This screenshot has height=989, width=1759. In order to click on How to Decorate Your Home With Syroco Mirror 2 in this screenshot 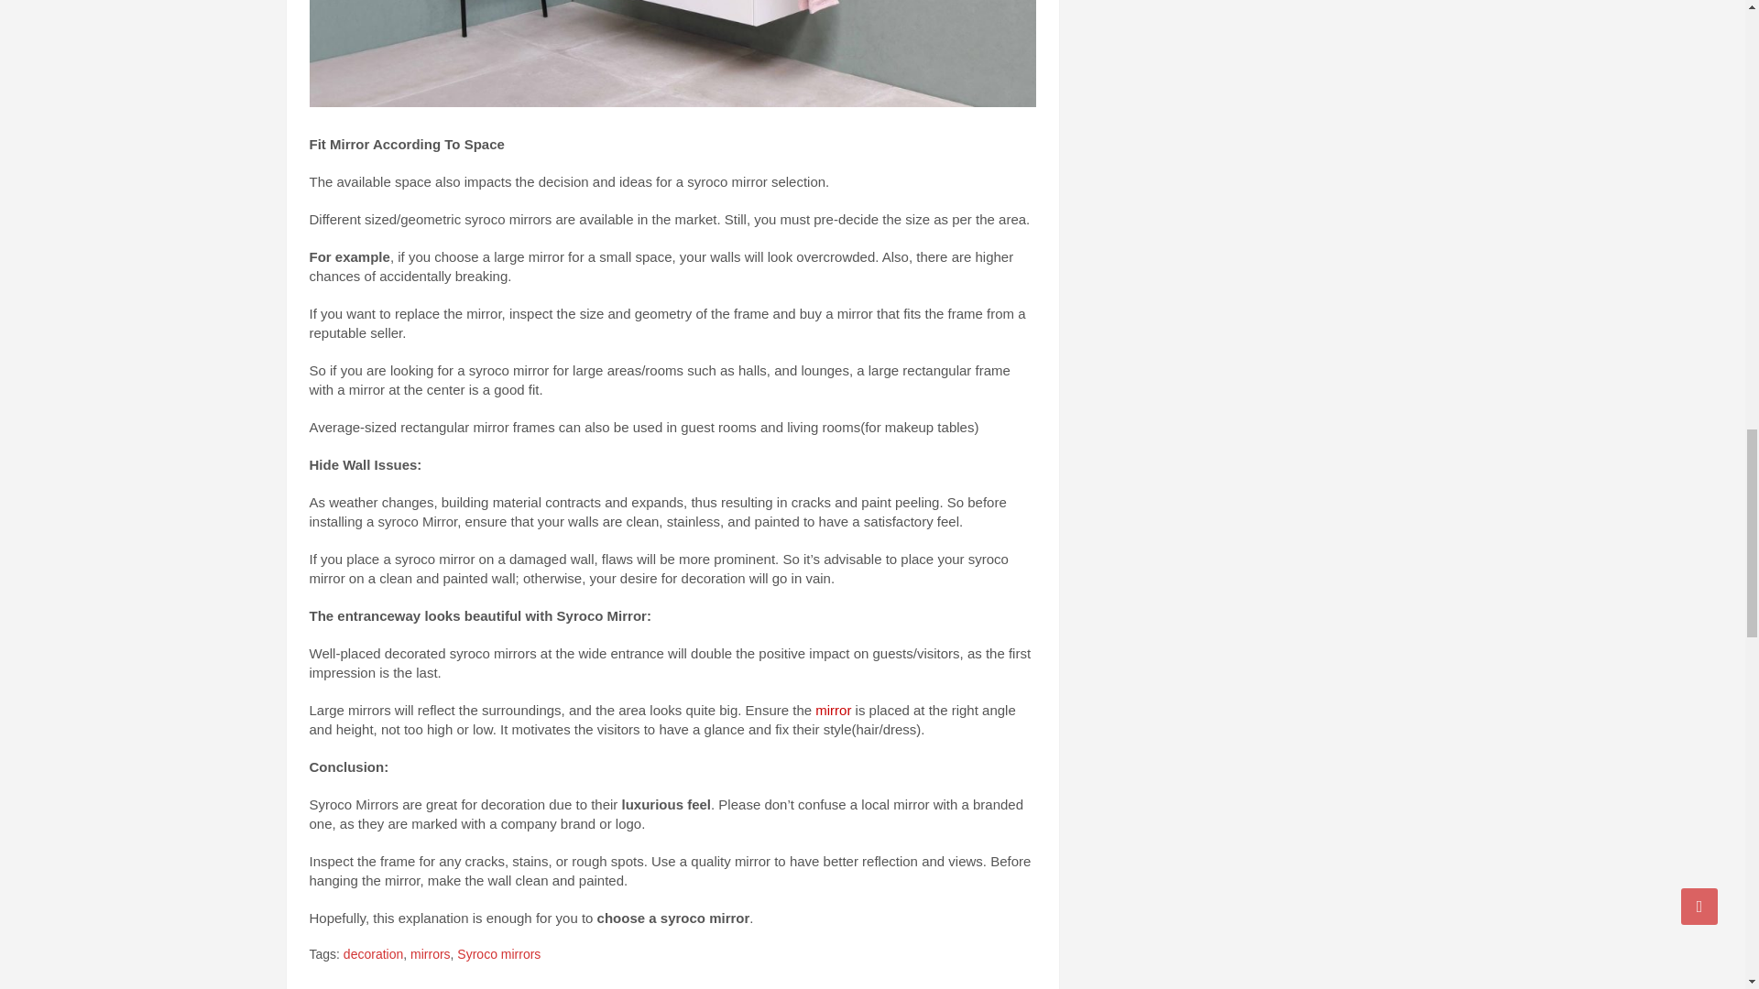, I will do `click(672, 53)`.